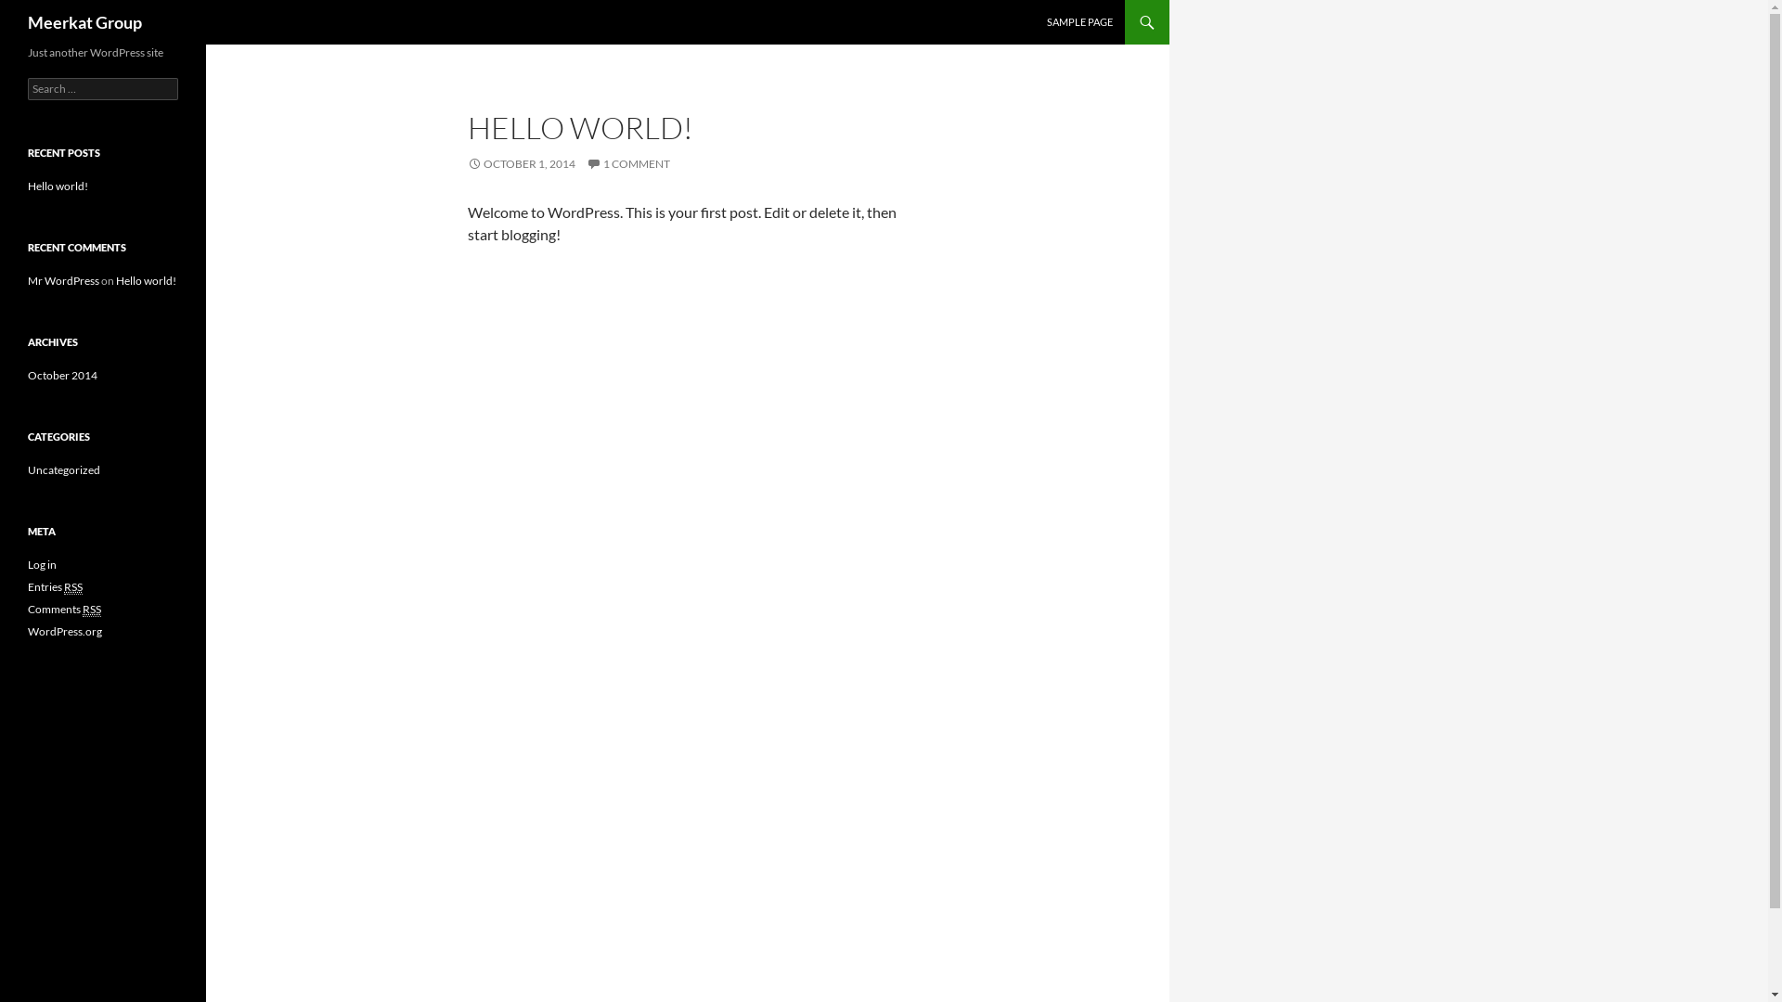 This screenshot has height=1002, width=1782. Describe the element at coordinates (1080, 22) in the screenshot. I see `SAMPLE PAGE` at that location.